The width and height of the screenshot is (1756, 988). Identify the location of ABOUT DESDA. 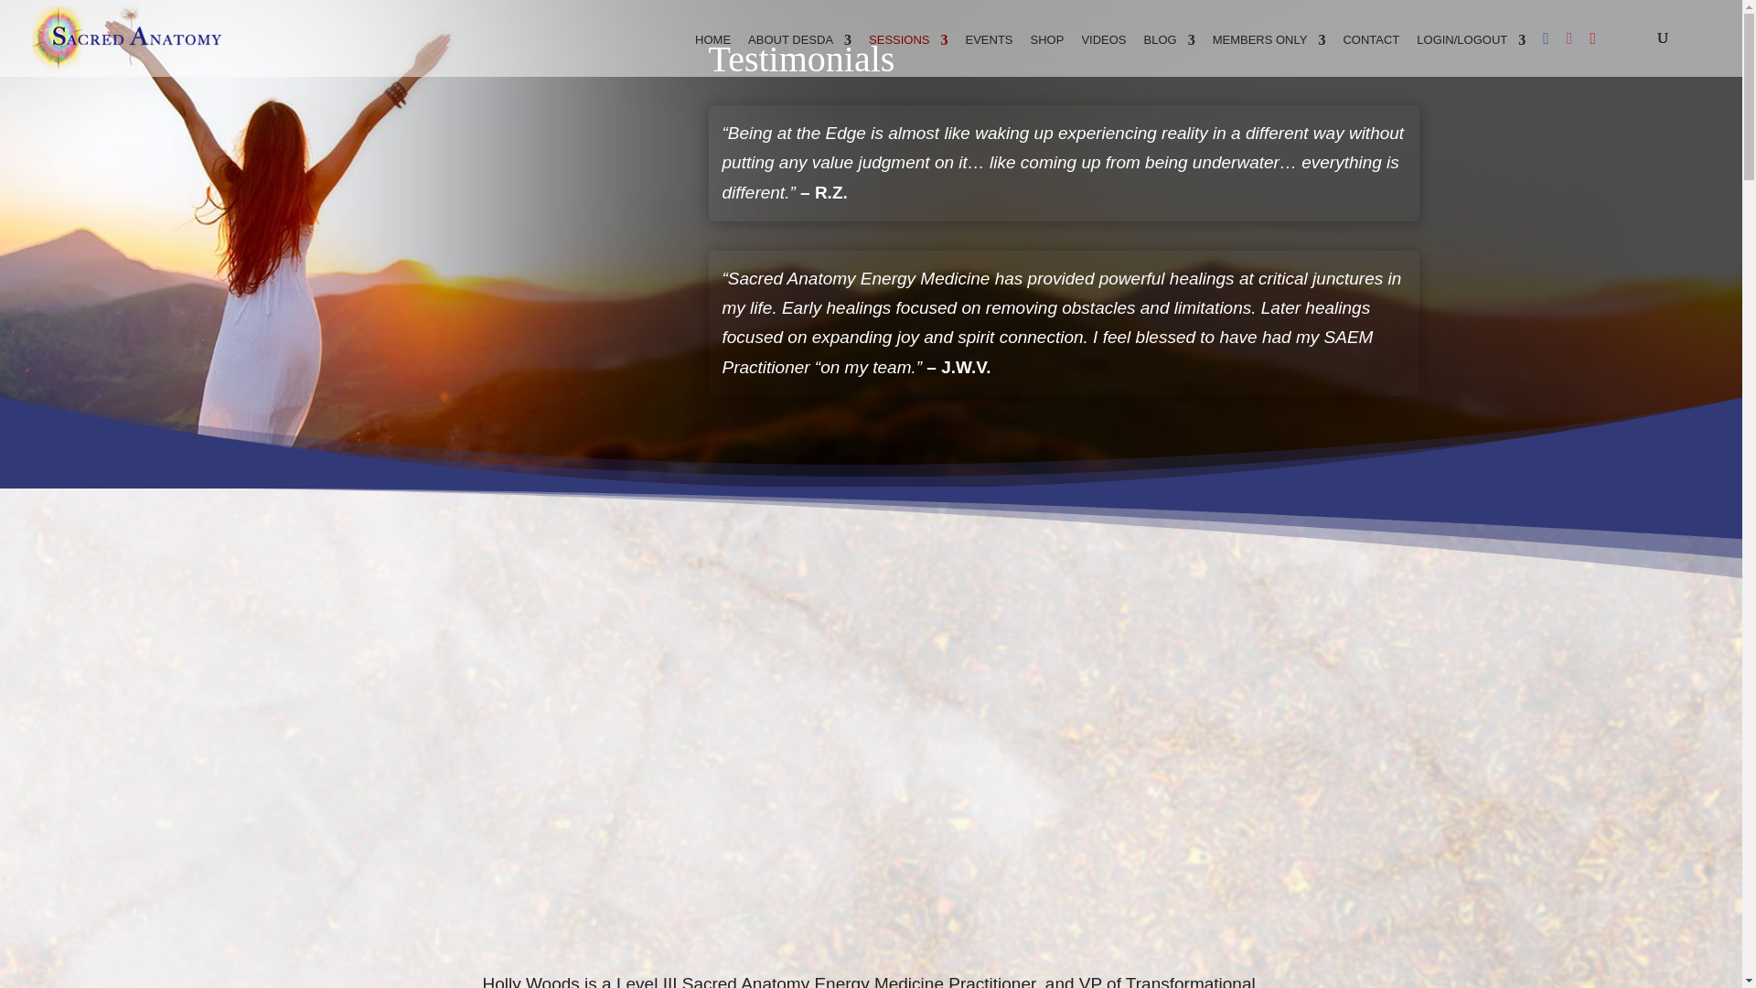
(799, 55).